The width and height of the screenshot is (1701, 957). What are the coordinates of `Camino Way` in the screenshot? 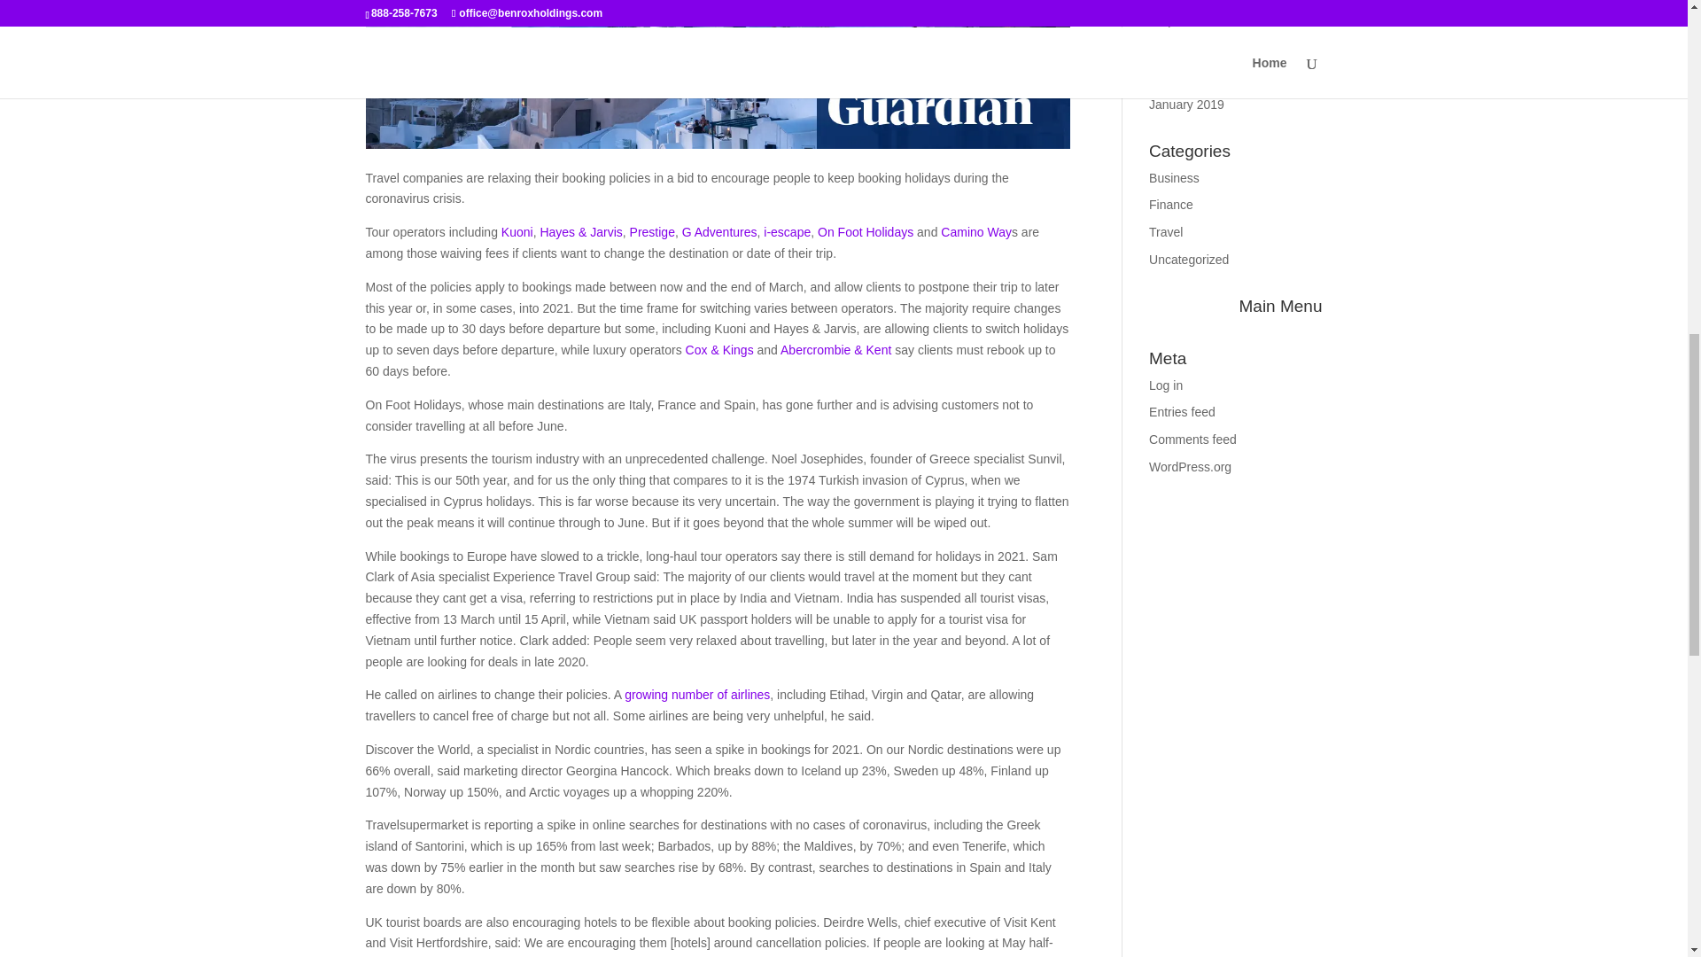 It's located at (975, 232).